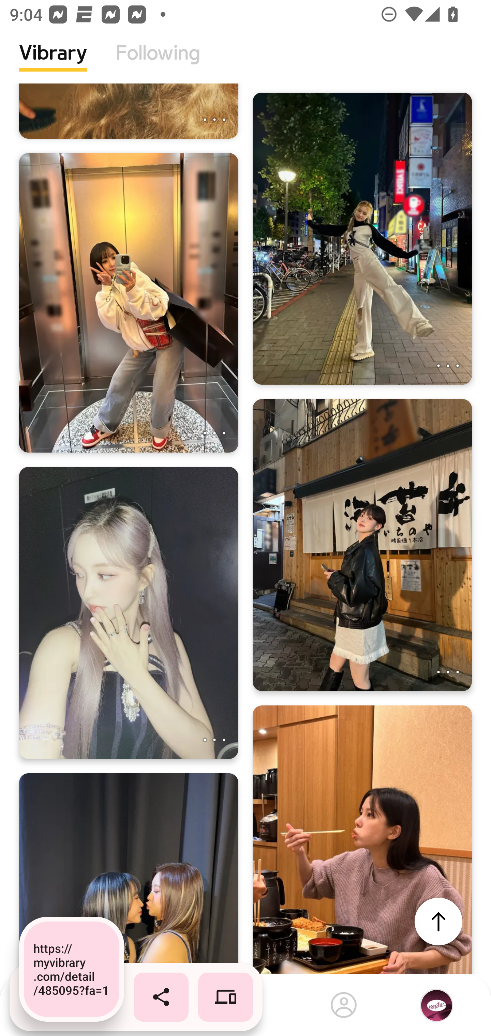 Image resolution: width=491 pixels, height=1036 pixels. I want to click on Vibrary, so click(53, 63).